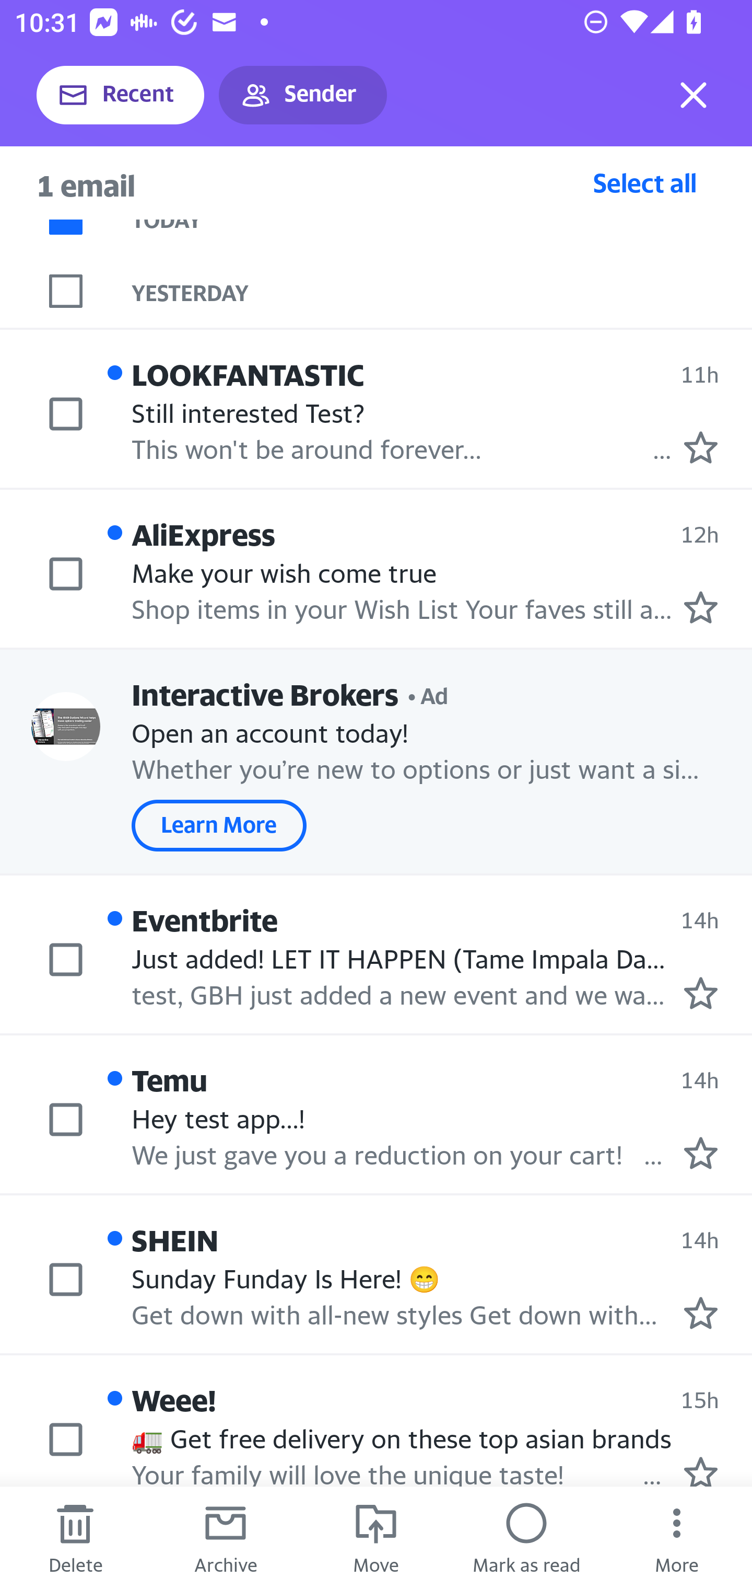 Image resolution: width=752 pixels, height=1589 pixels. What do you see at coordinates (75, 1538) in the screenshot?
I see `Delete` at bounding box center [75, 1538].